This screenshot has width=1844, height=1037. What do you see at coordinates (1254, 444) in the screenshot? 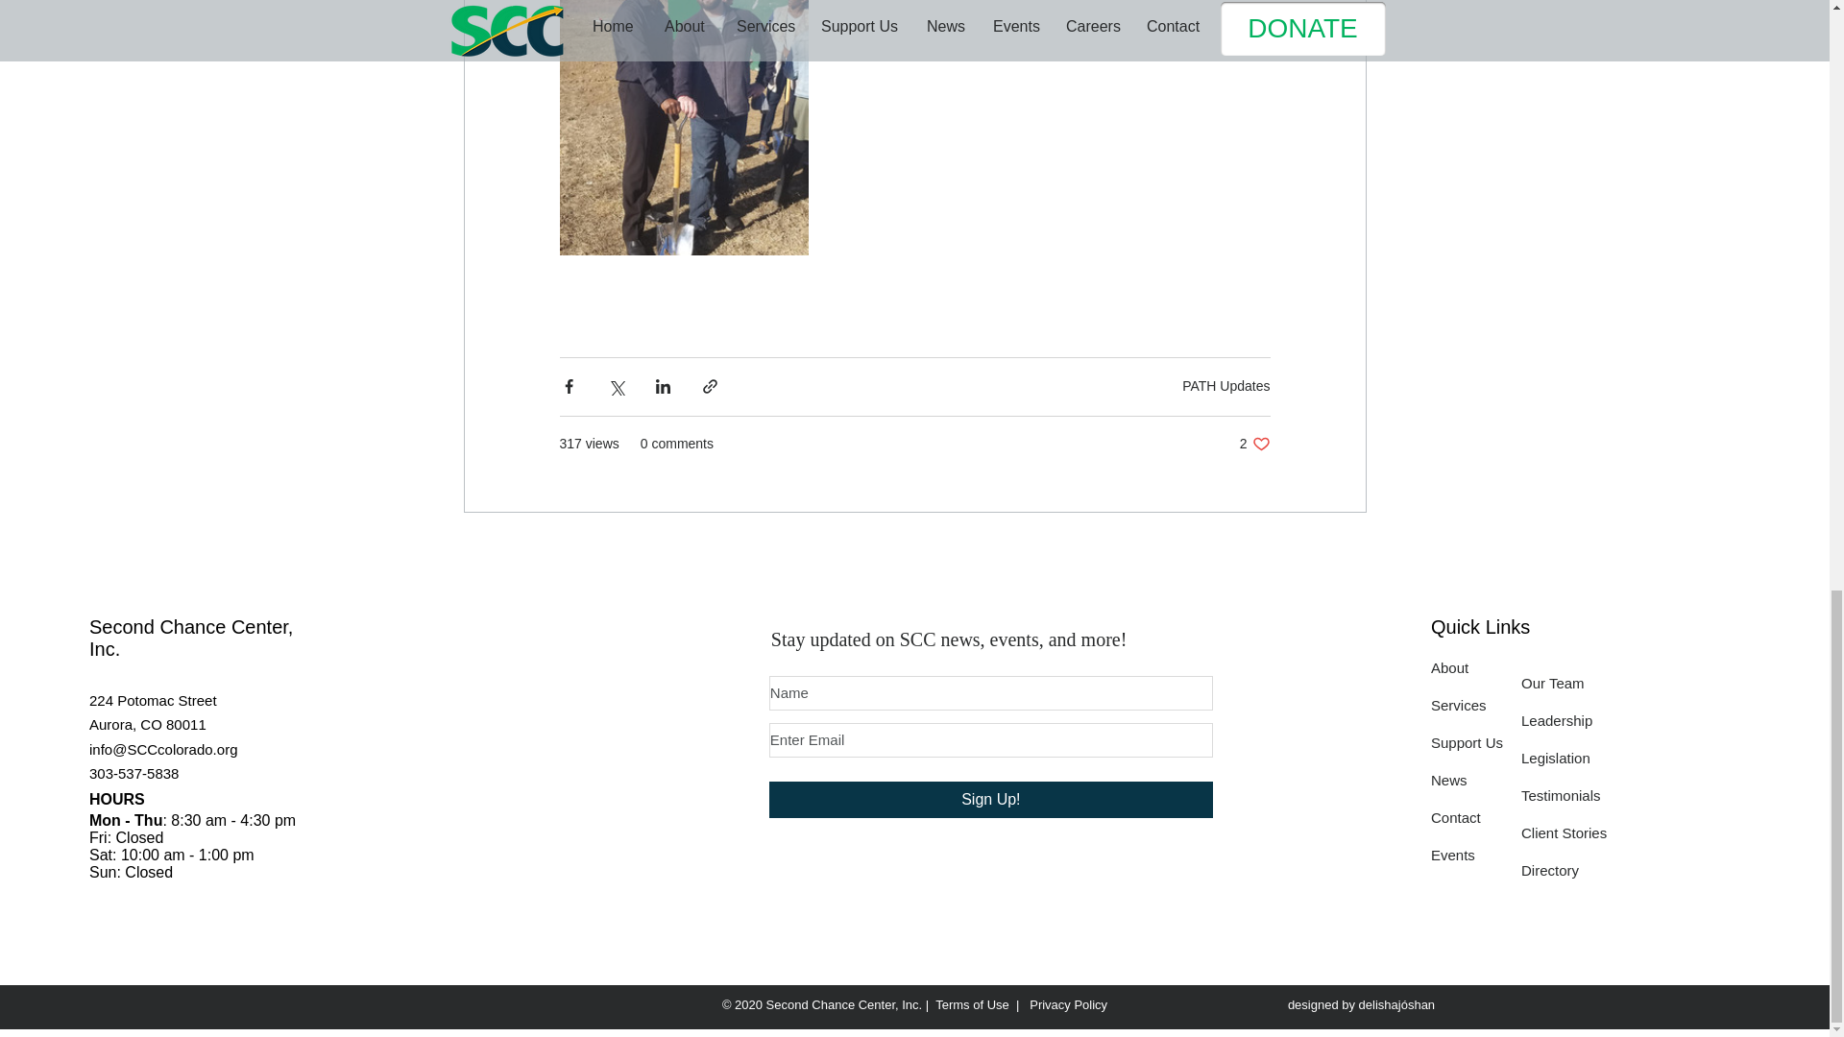
I see `PATH Updates` at bounding box center [1254, 444].